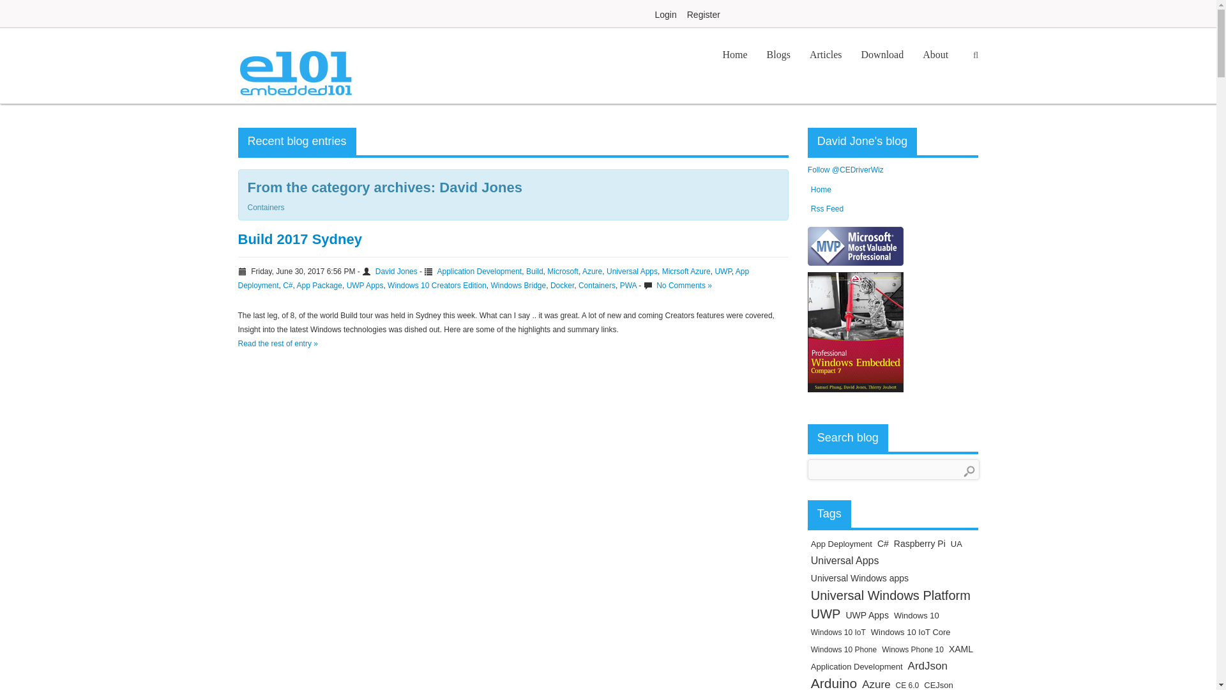 The image size is (1226, 690). Describe the element at coordinates (534, 271) in the screenshot. I see `Build` at that location.